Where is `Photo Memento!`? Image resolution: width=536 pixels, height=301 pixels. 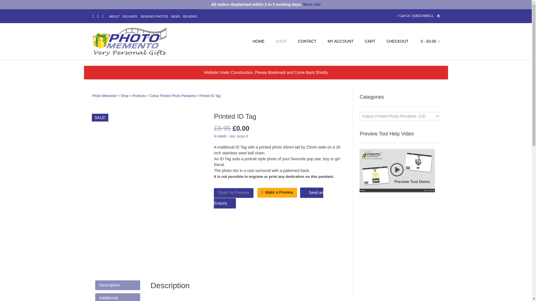
Photo Memento! is located at coordinates (104, 96).